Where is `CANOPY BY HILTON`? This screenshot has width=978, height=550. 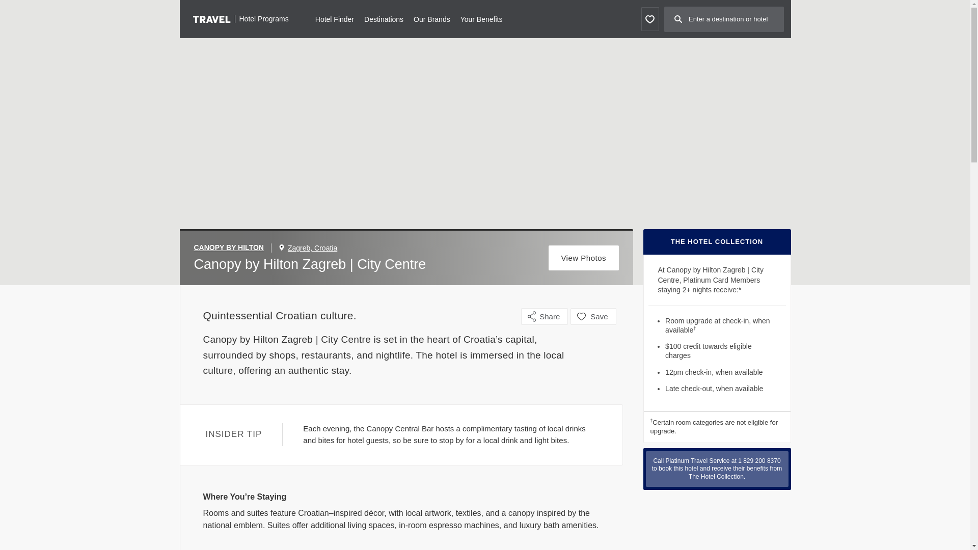
CANOPY BY HILTON is located at coordinates (232, 248).